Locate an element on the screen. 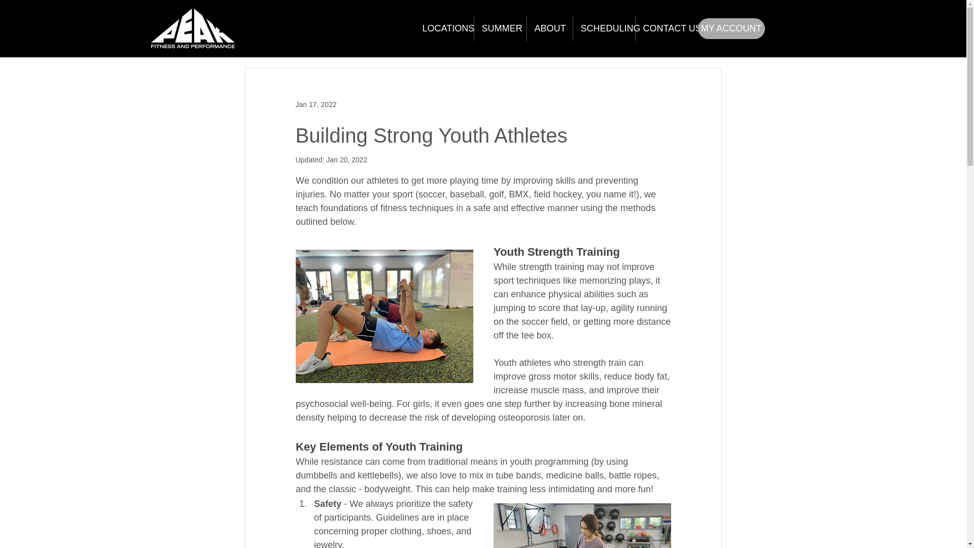 This screenshot has width=974, height=548. LOCATIONS is located at coordinates (444, 28).